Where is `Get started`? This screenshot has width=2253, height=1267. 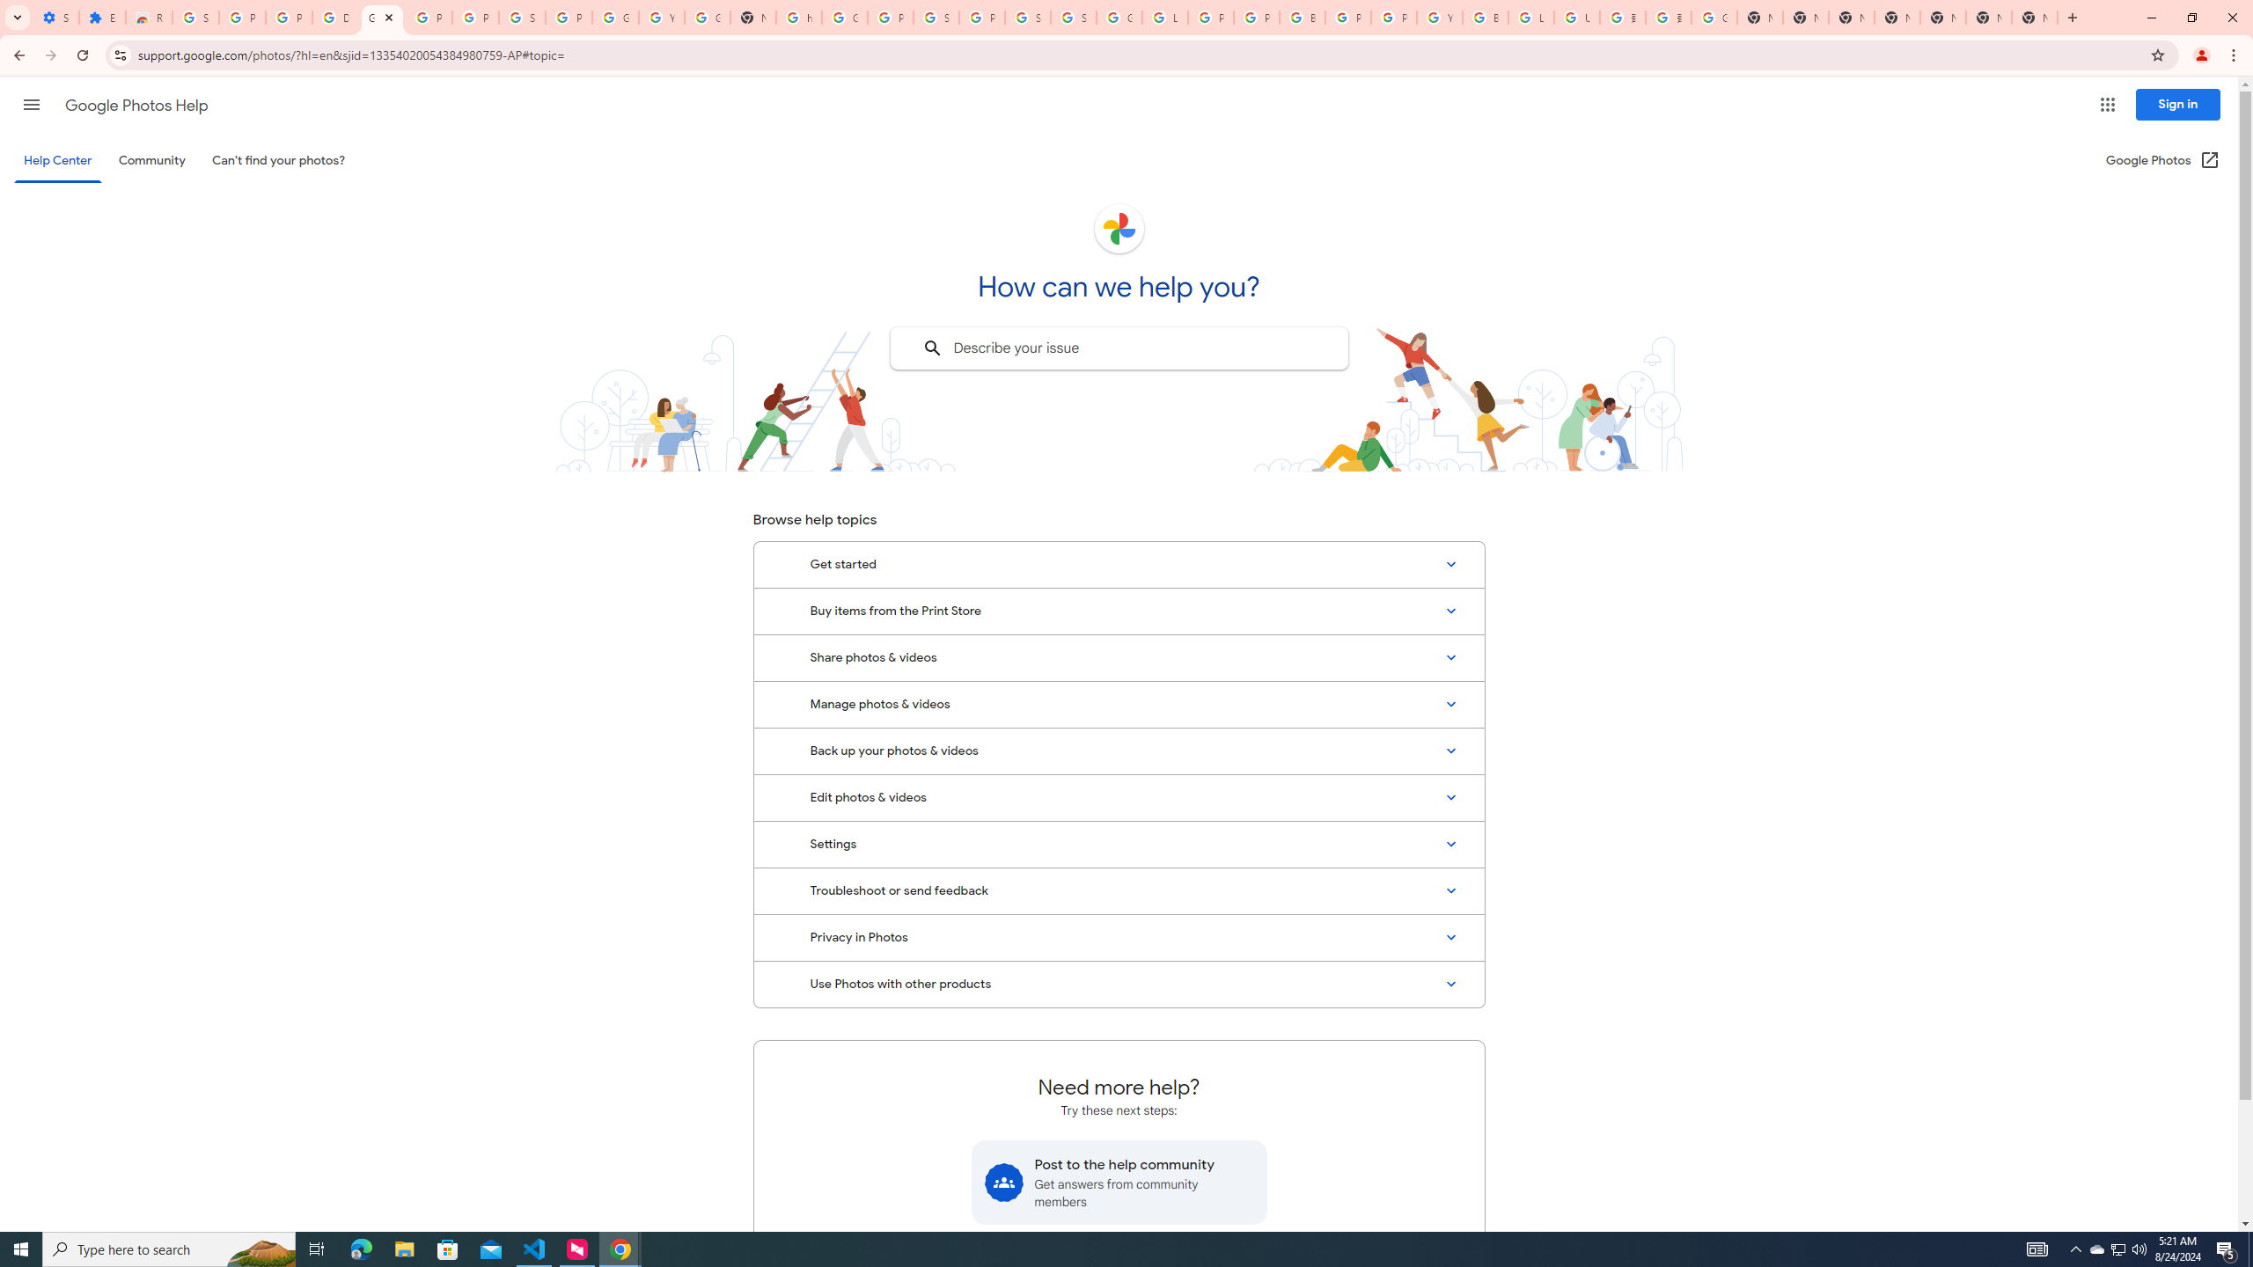 Get started is located at coordinates (1119, 565).